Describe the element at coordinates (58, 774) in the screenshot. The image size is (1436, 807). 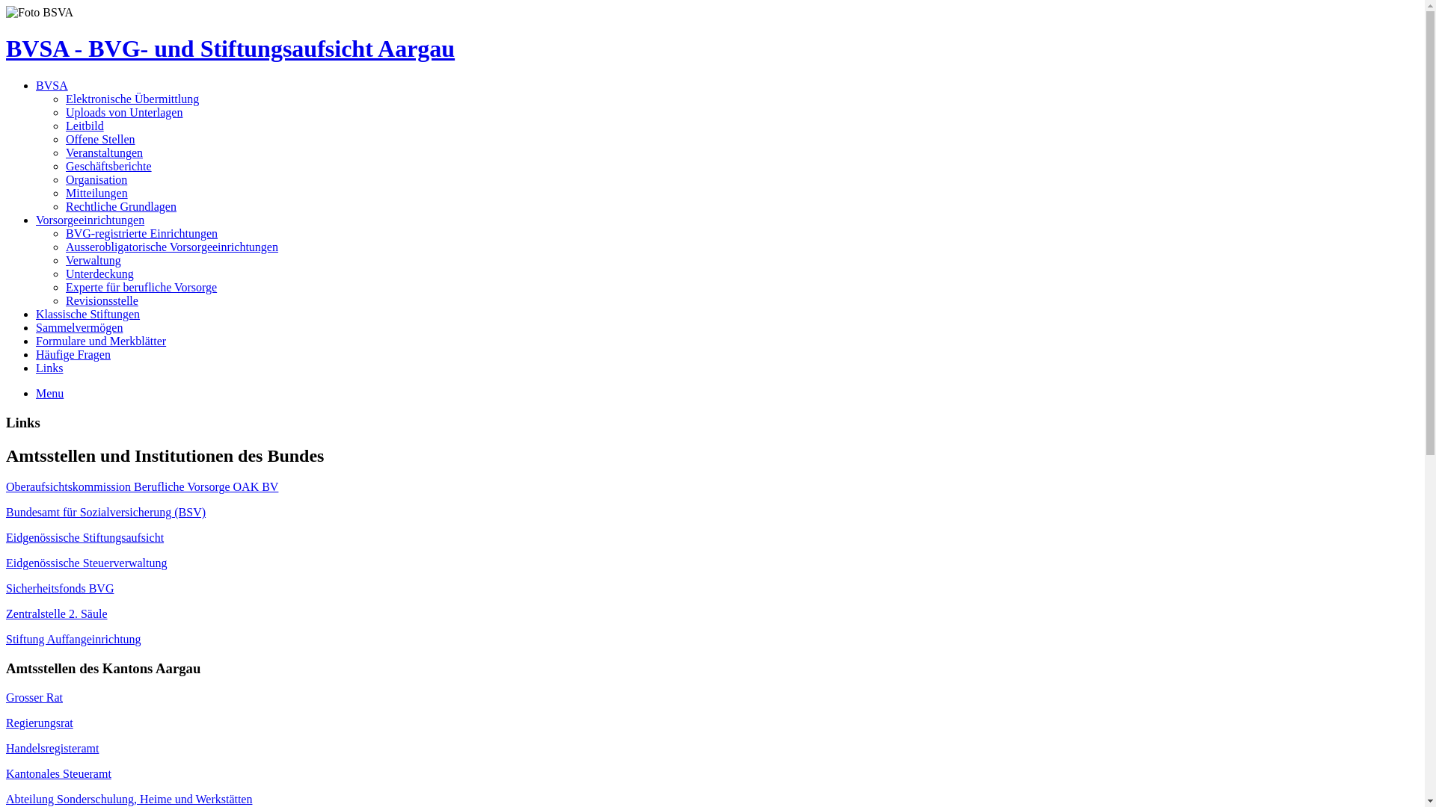
I see `Kantonales Steueramt` at that location.